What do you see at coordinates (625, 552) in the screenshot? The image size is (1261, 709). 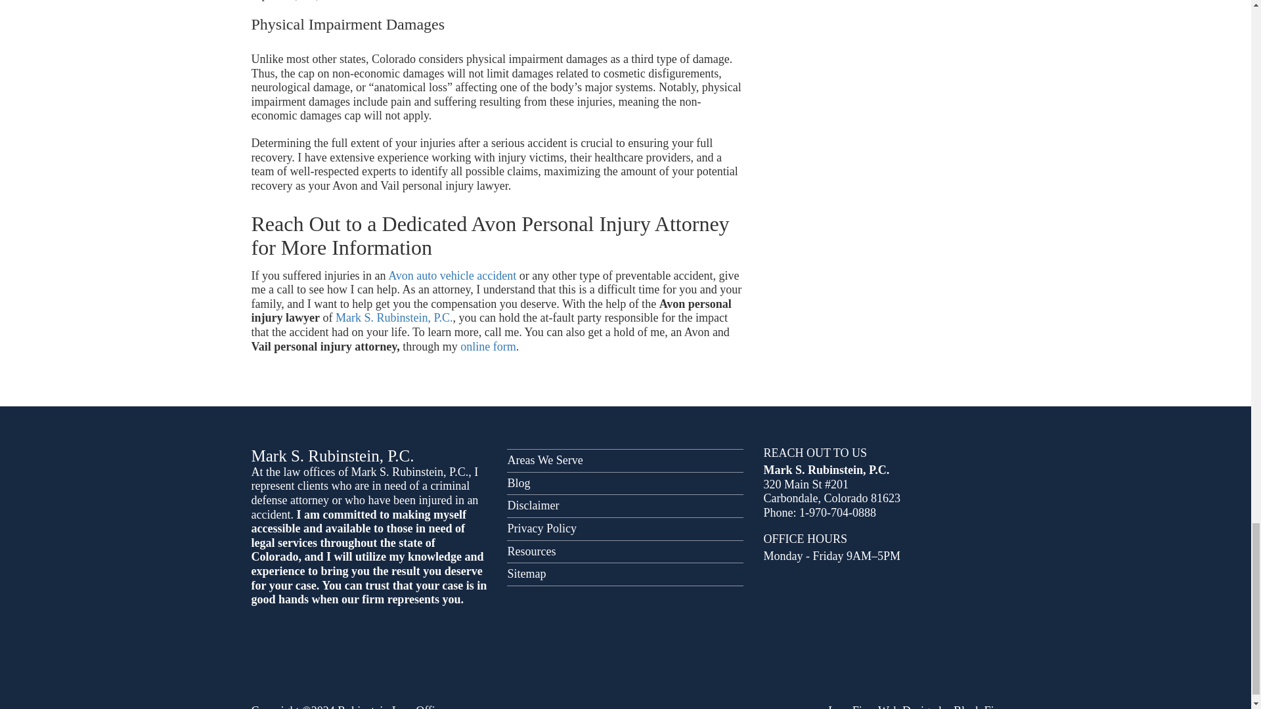 I see `Resources` at bounding box center [625, 552].